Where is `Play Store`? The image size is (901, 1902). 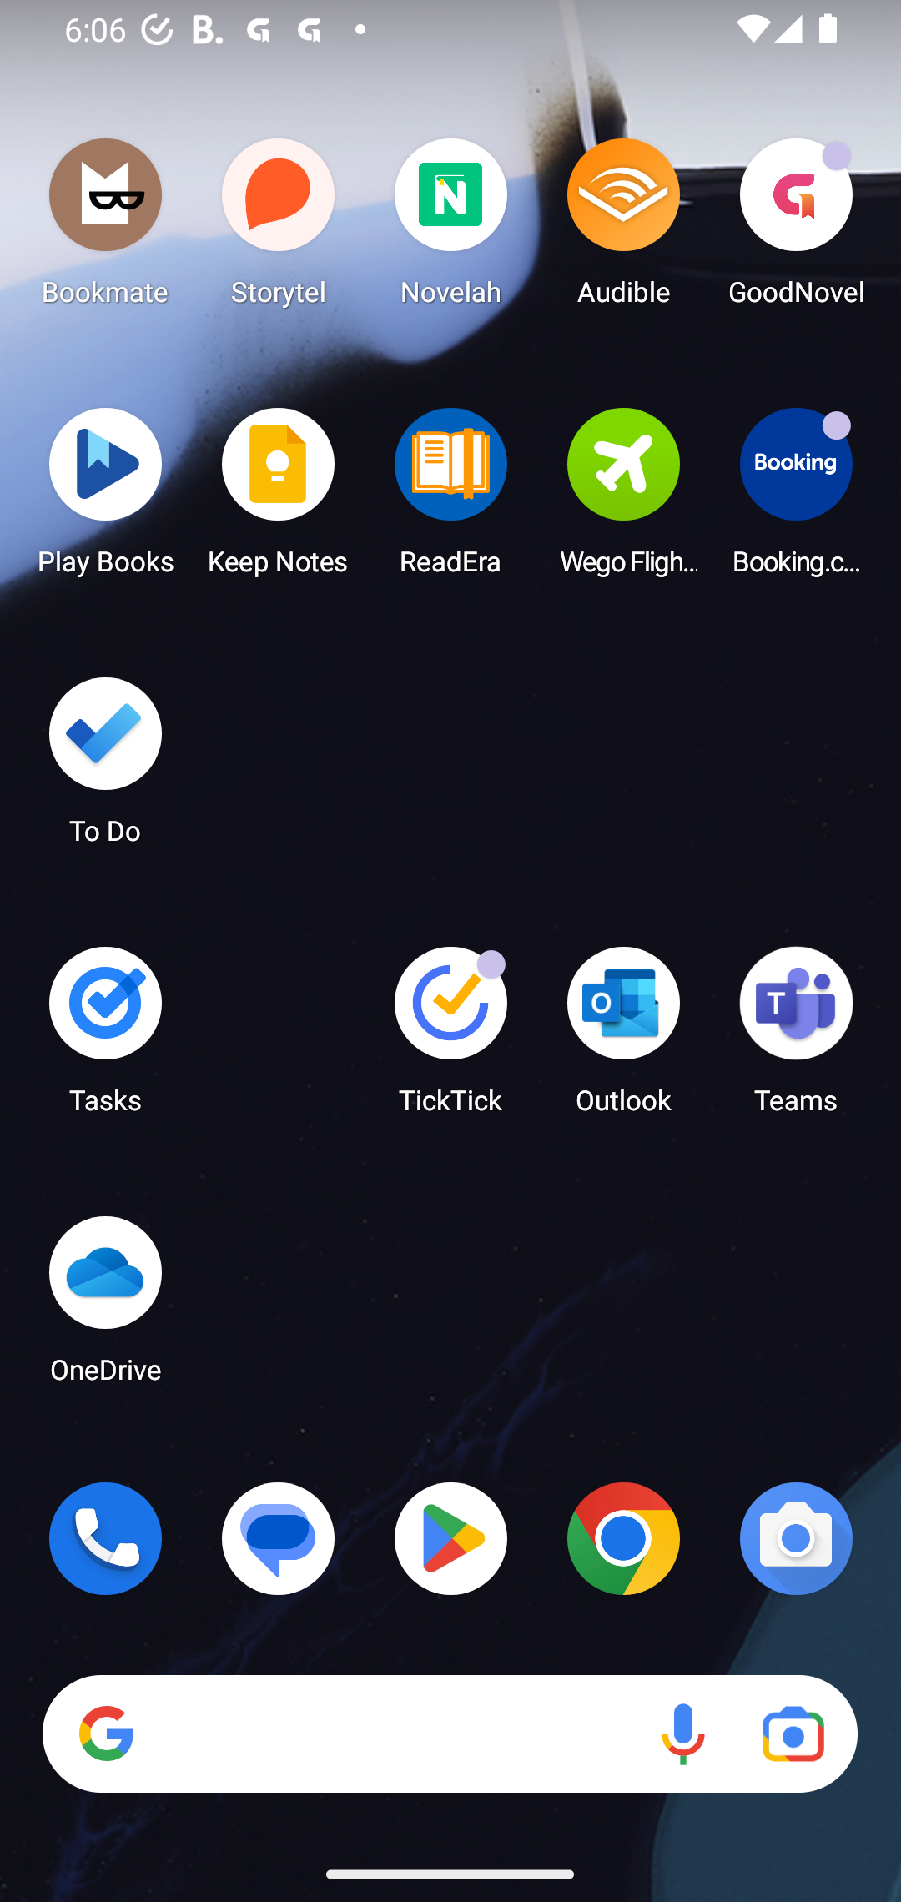 Play Store is located at coordinates (450, 1538).